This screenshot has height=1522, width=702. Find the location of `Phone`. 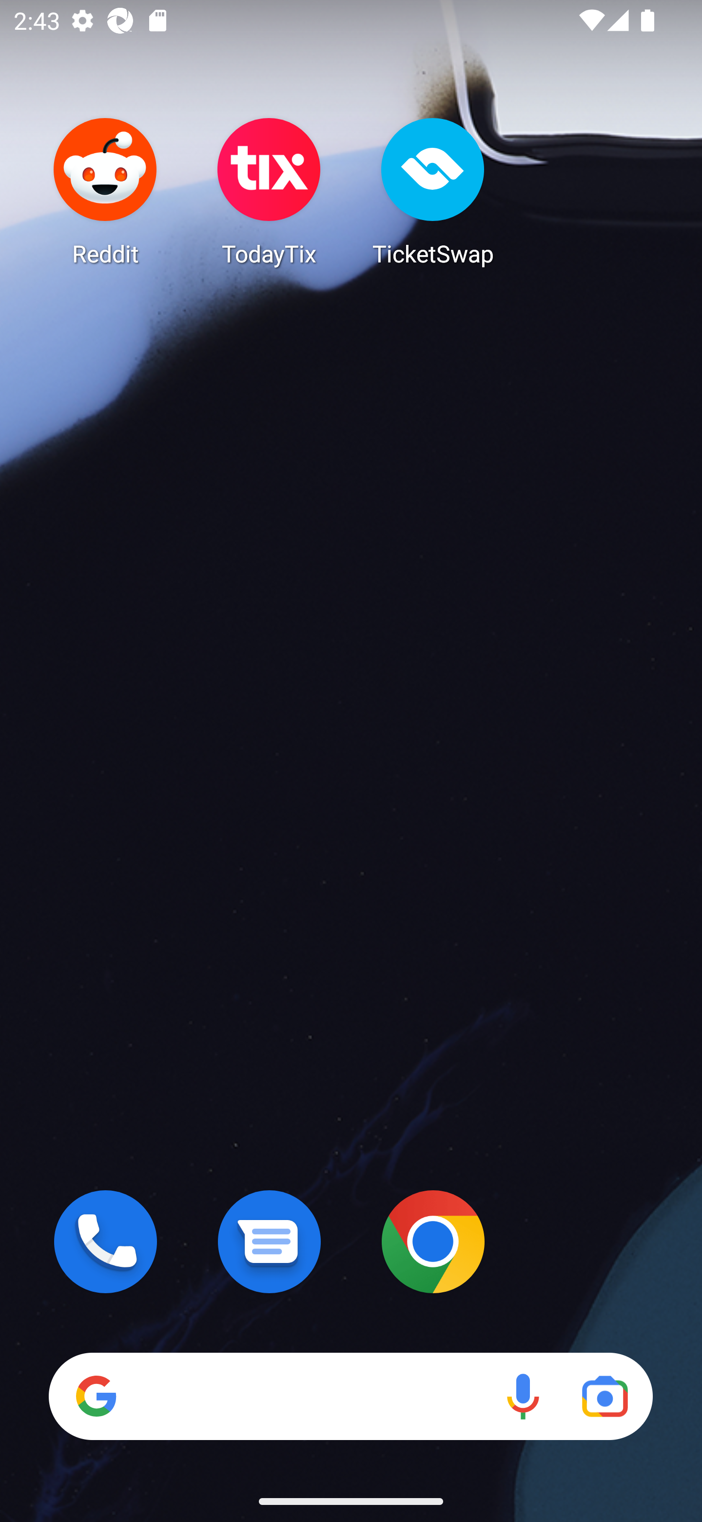

Phone is located at coordinates (105, 1242).